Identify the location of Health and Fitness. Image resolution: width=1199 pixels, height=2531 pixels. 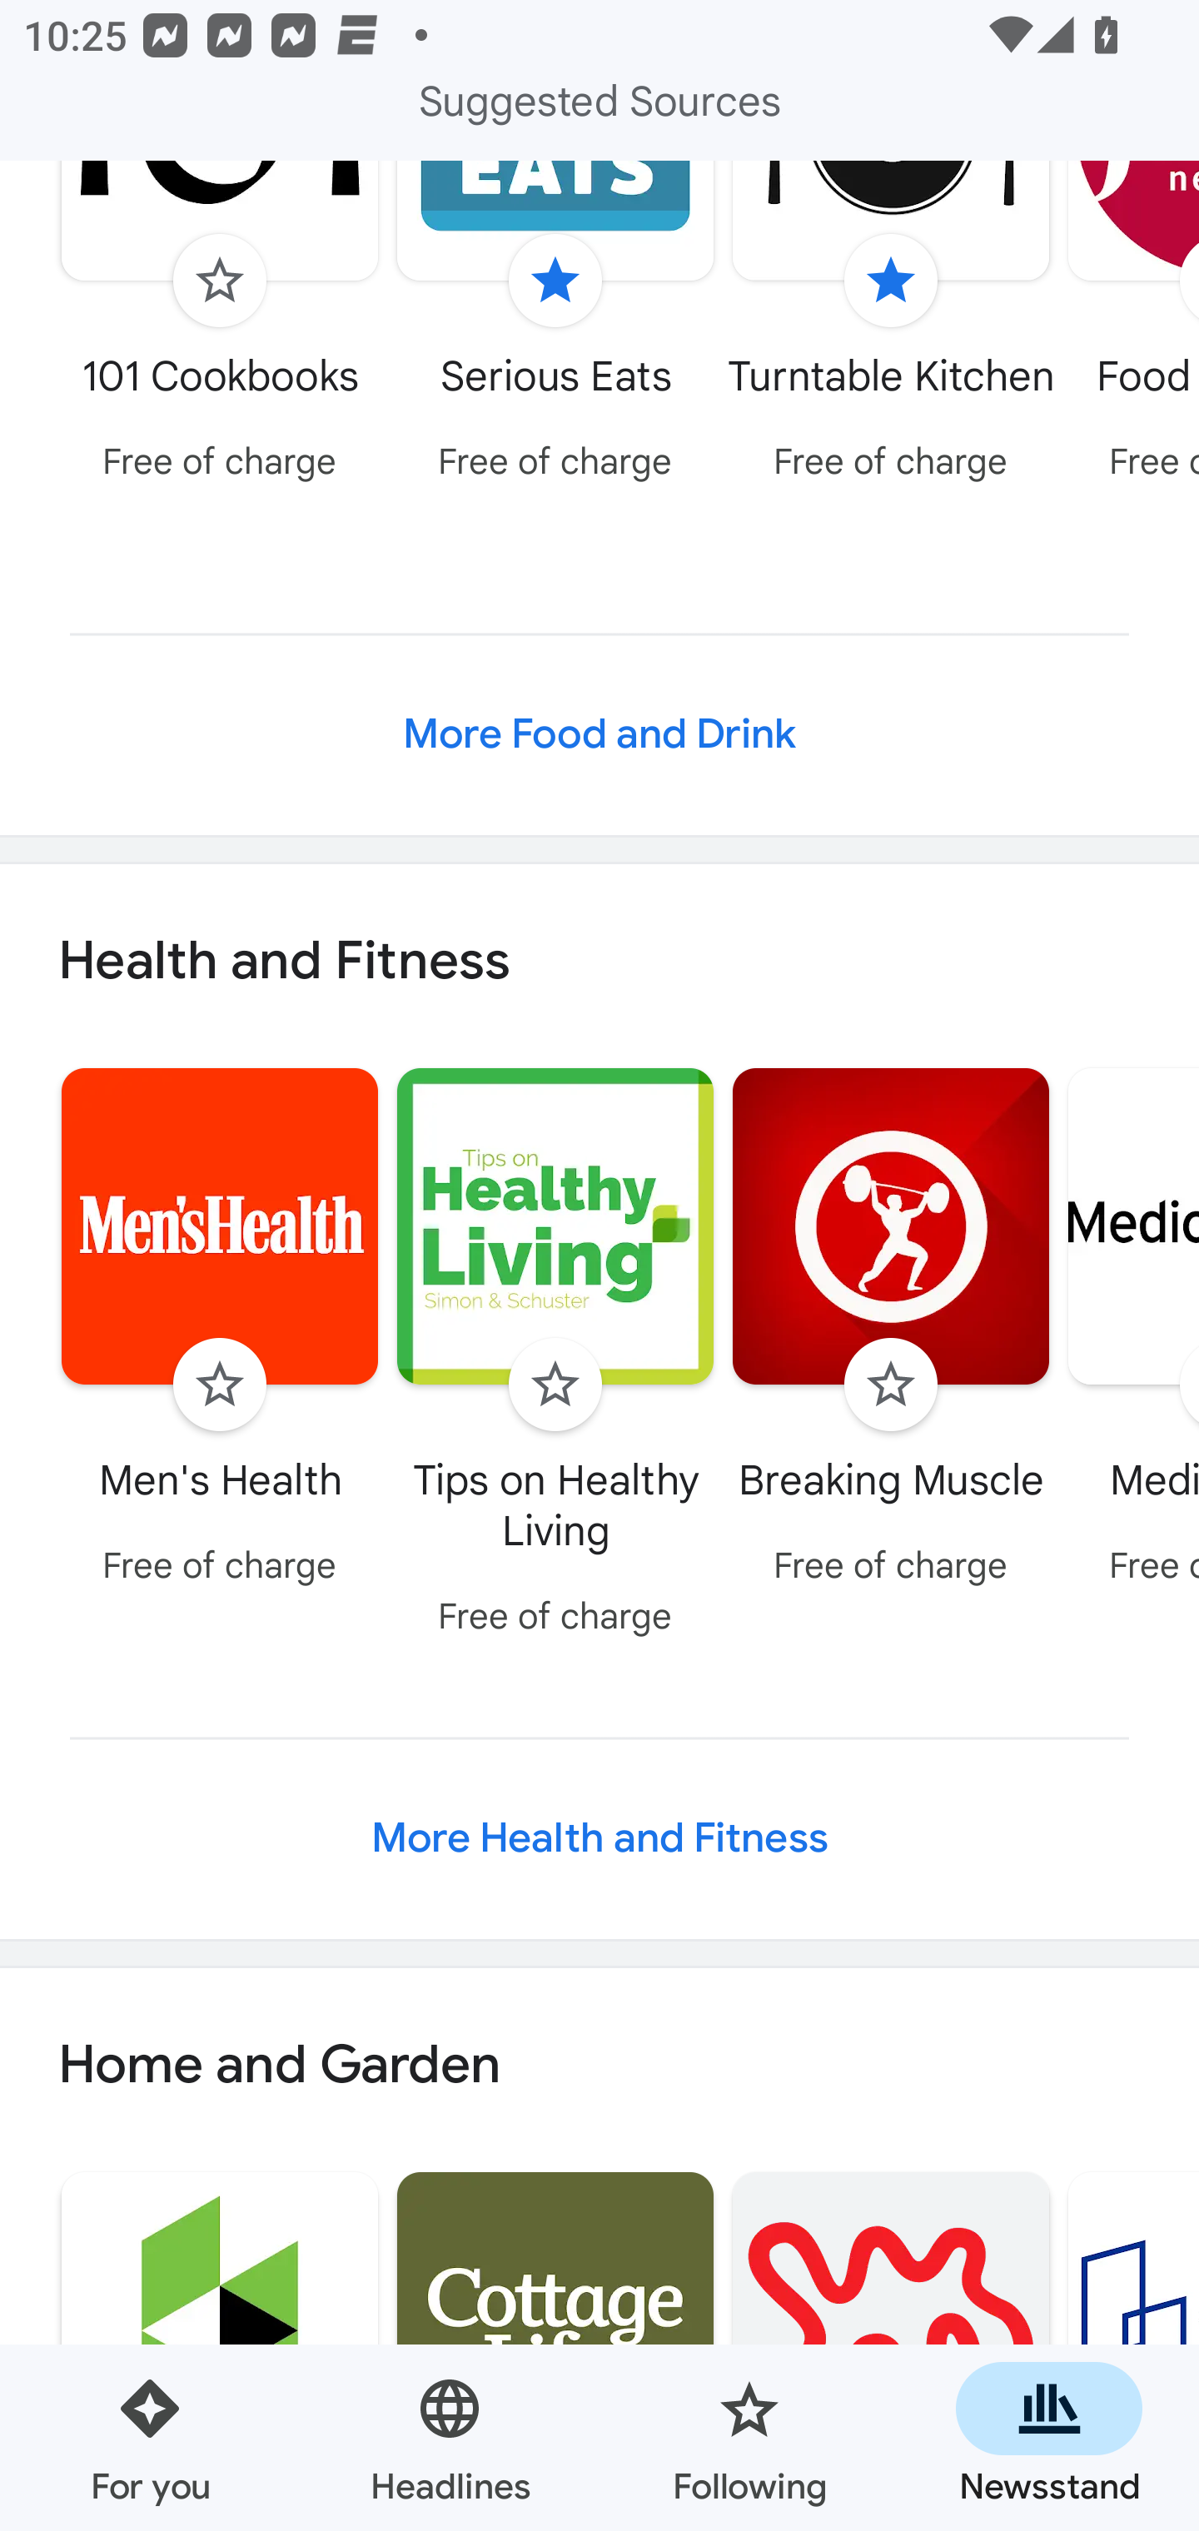
(599, 960).